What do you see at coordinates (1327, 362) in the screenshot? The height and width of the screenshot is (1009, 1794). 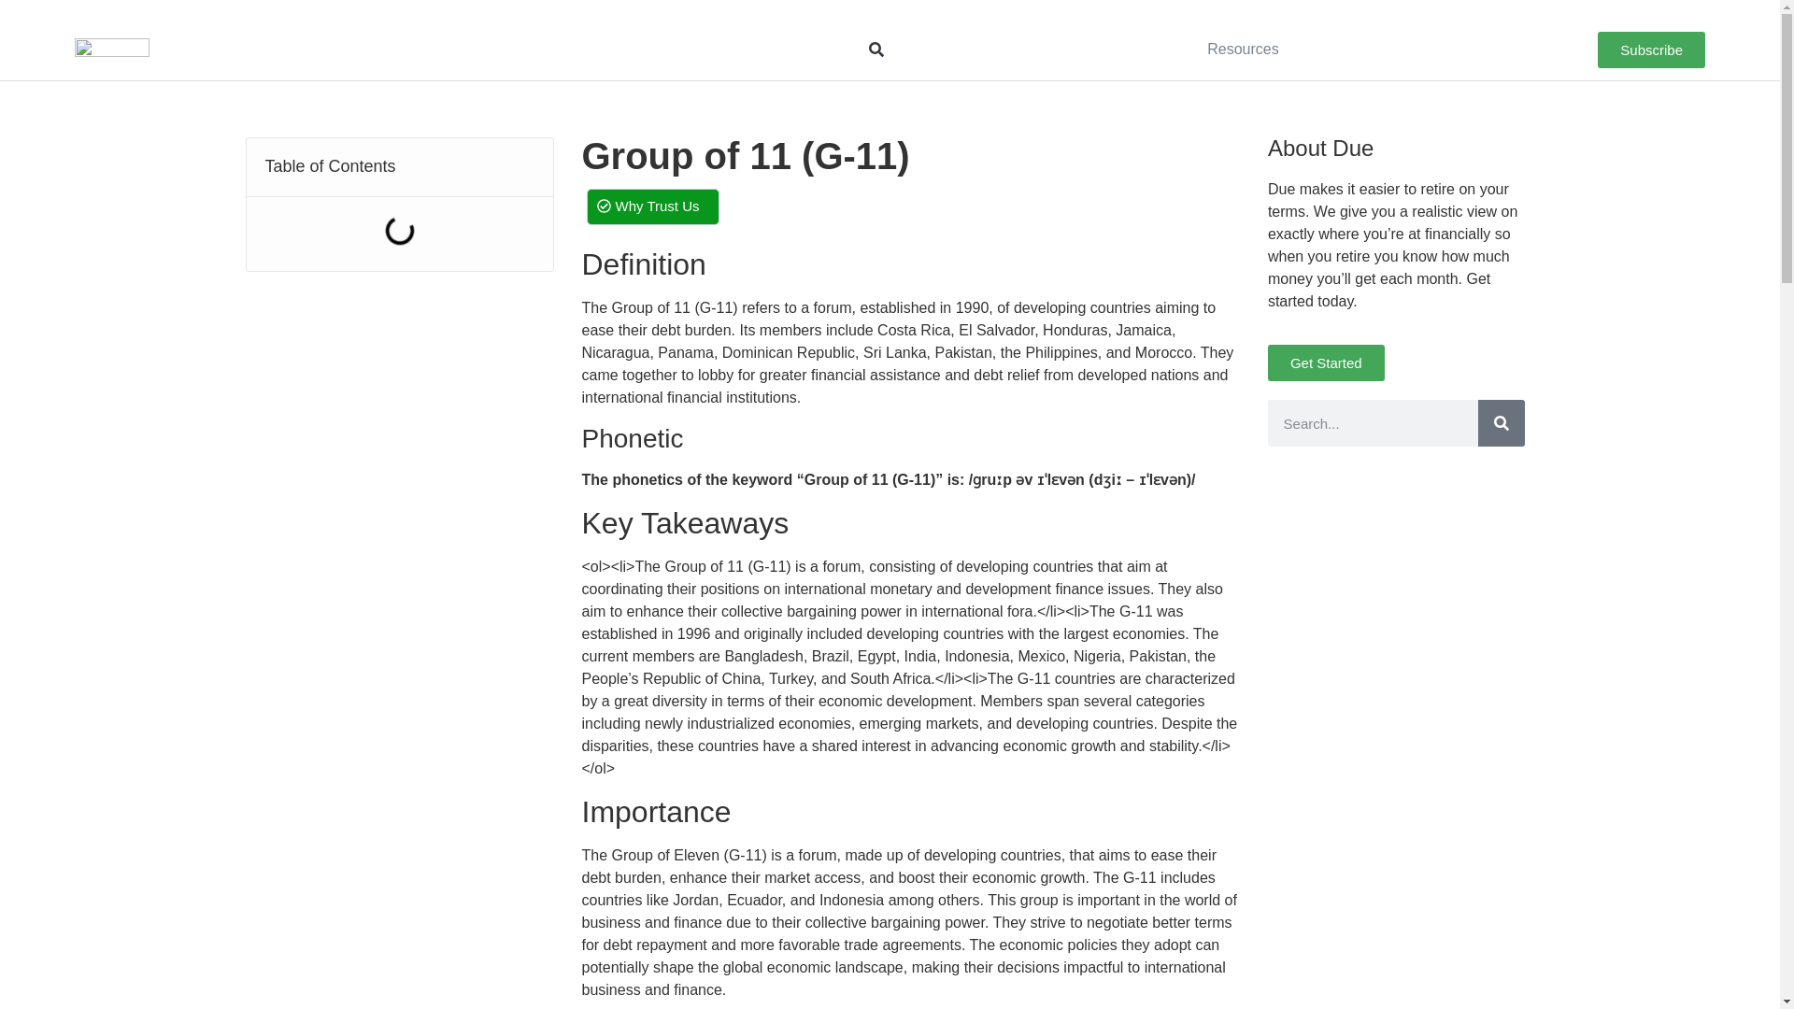 I see `Get Started` at bounding box center [1327, 362].